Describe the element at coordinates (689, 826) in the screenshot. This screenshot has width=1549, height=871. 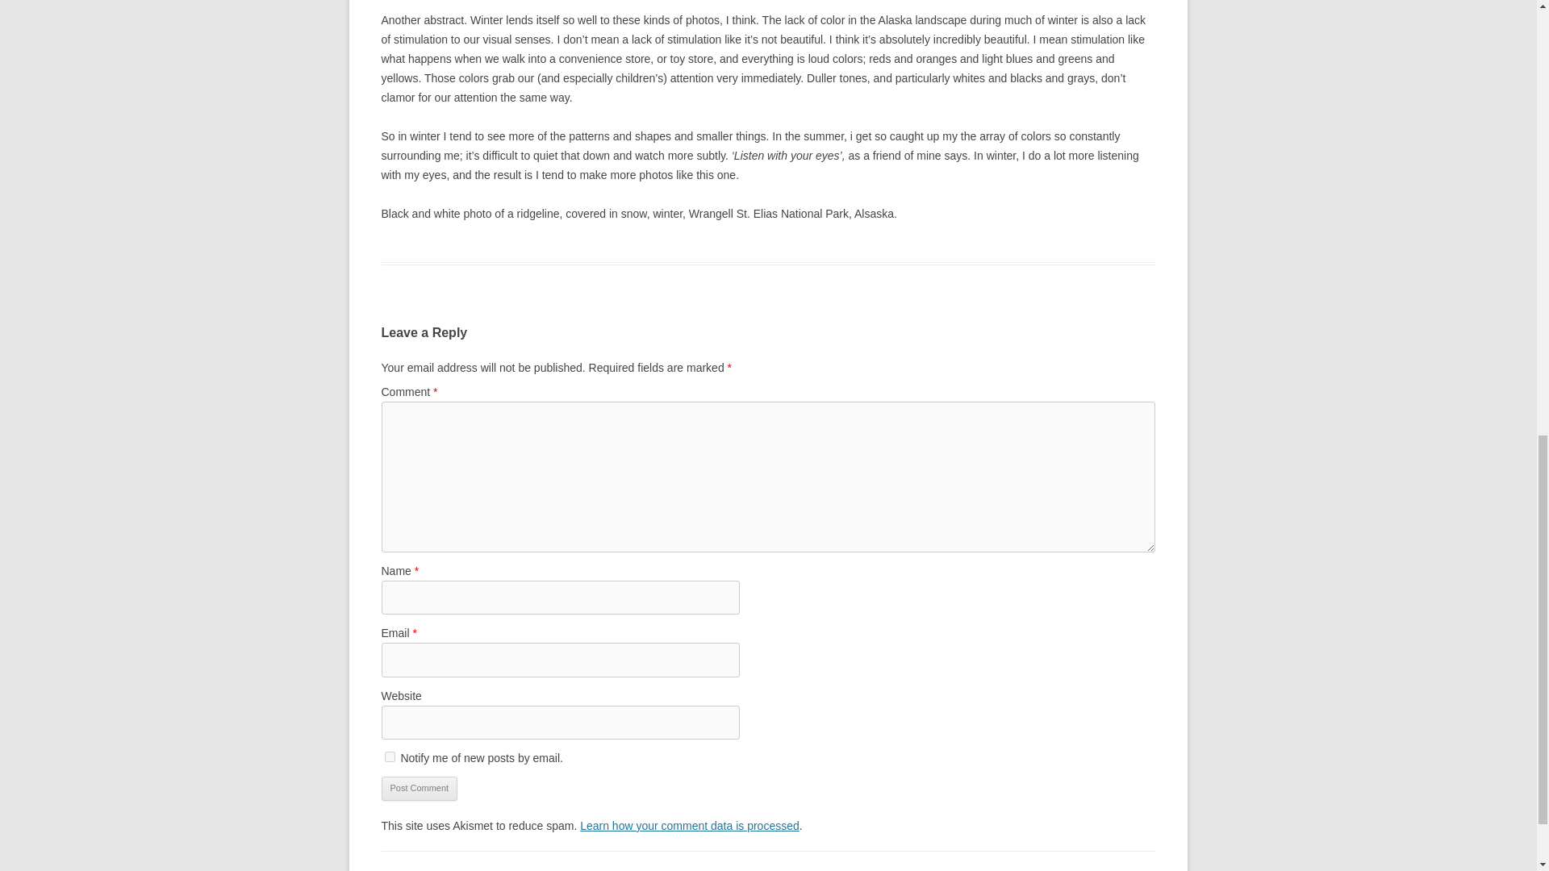
I see `Learn how your comment data is processed` at that location.